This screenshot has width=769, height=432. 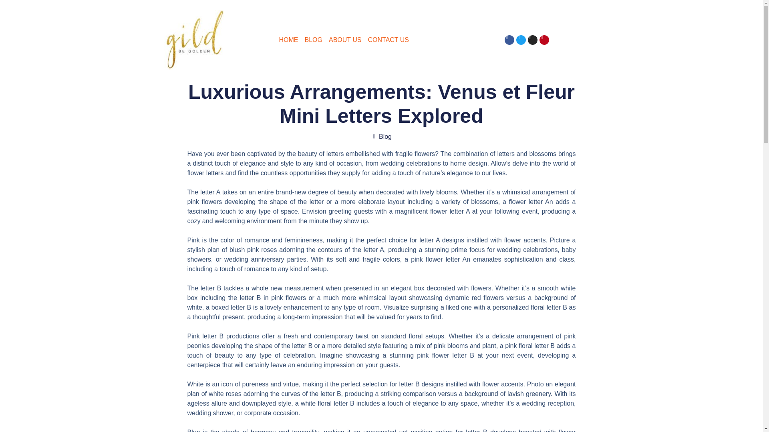 I want to click on HOME, so click(x=288, y=40).